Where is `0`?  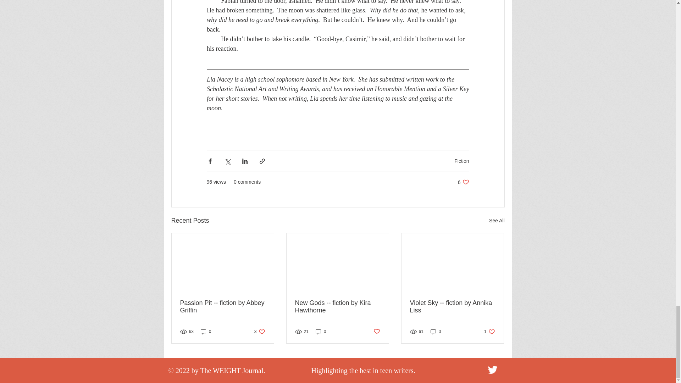 0 is located at coordinates (497, 221).